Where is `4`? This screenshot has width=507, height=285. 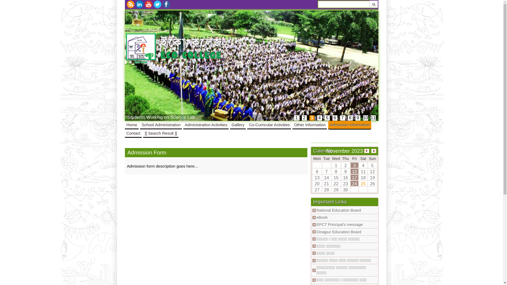 4 is located at coordinates (320, 118).